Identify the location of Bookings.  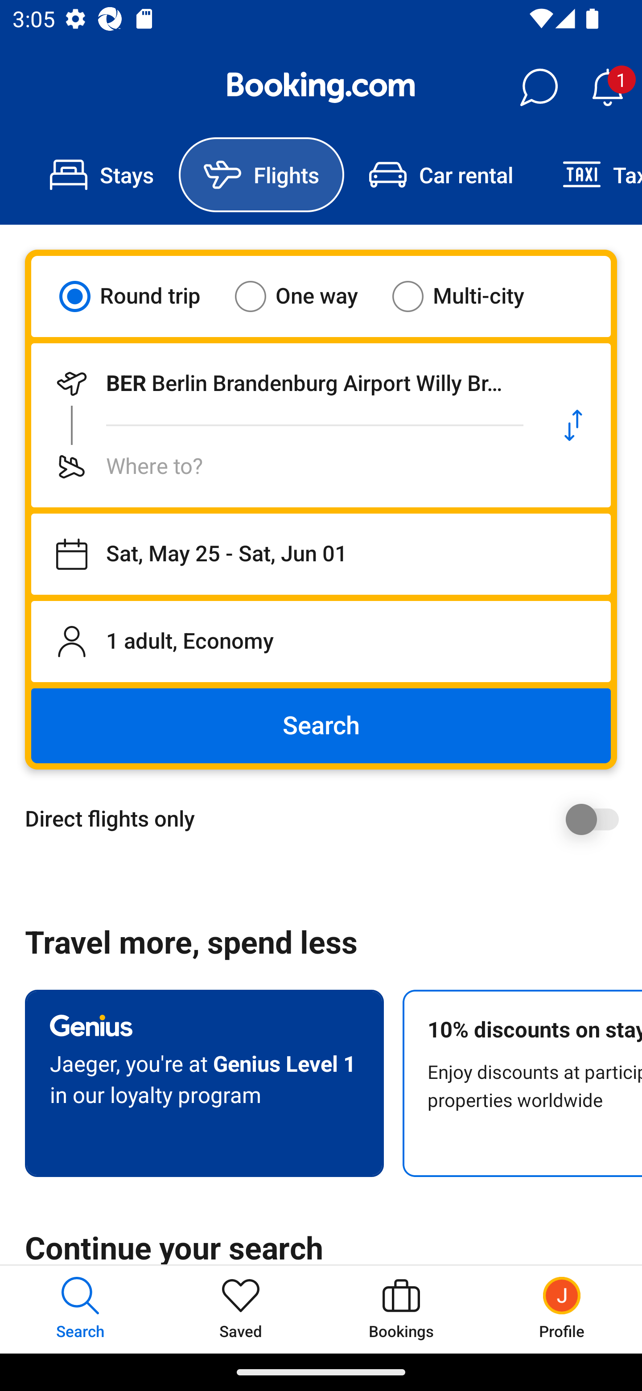
(401, 1309).